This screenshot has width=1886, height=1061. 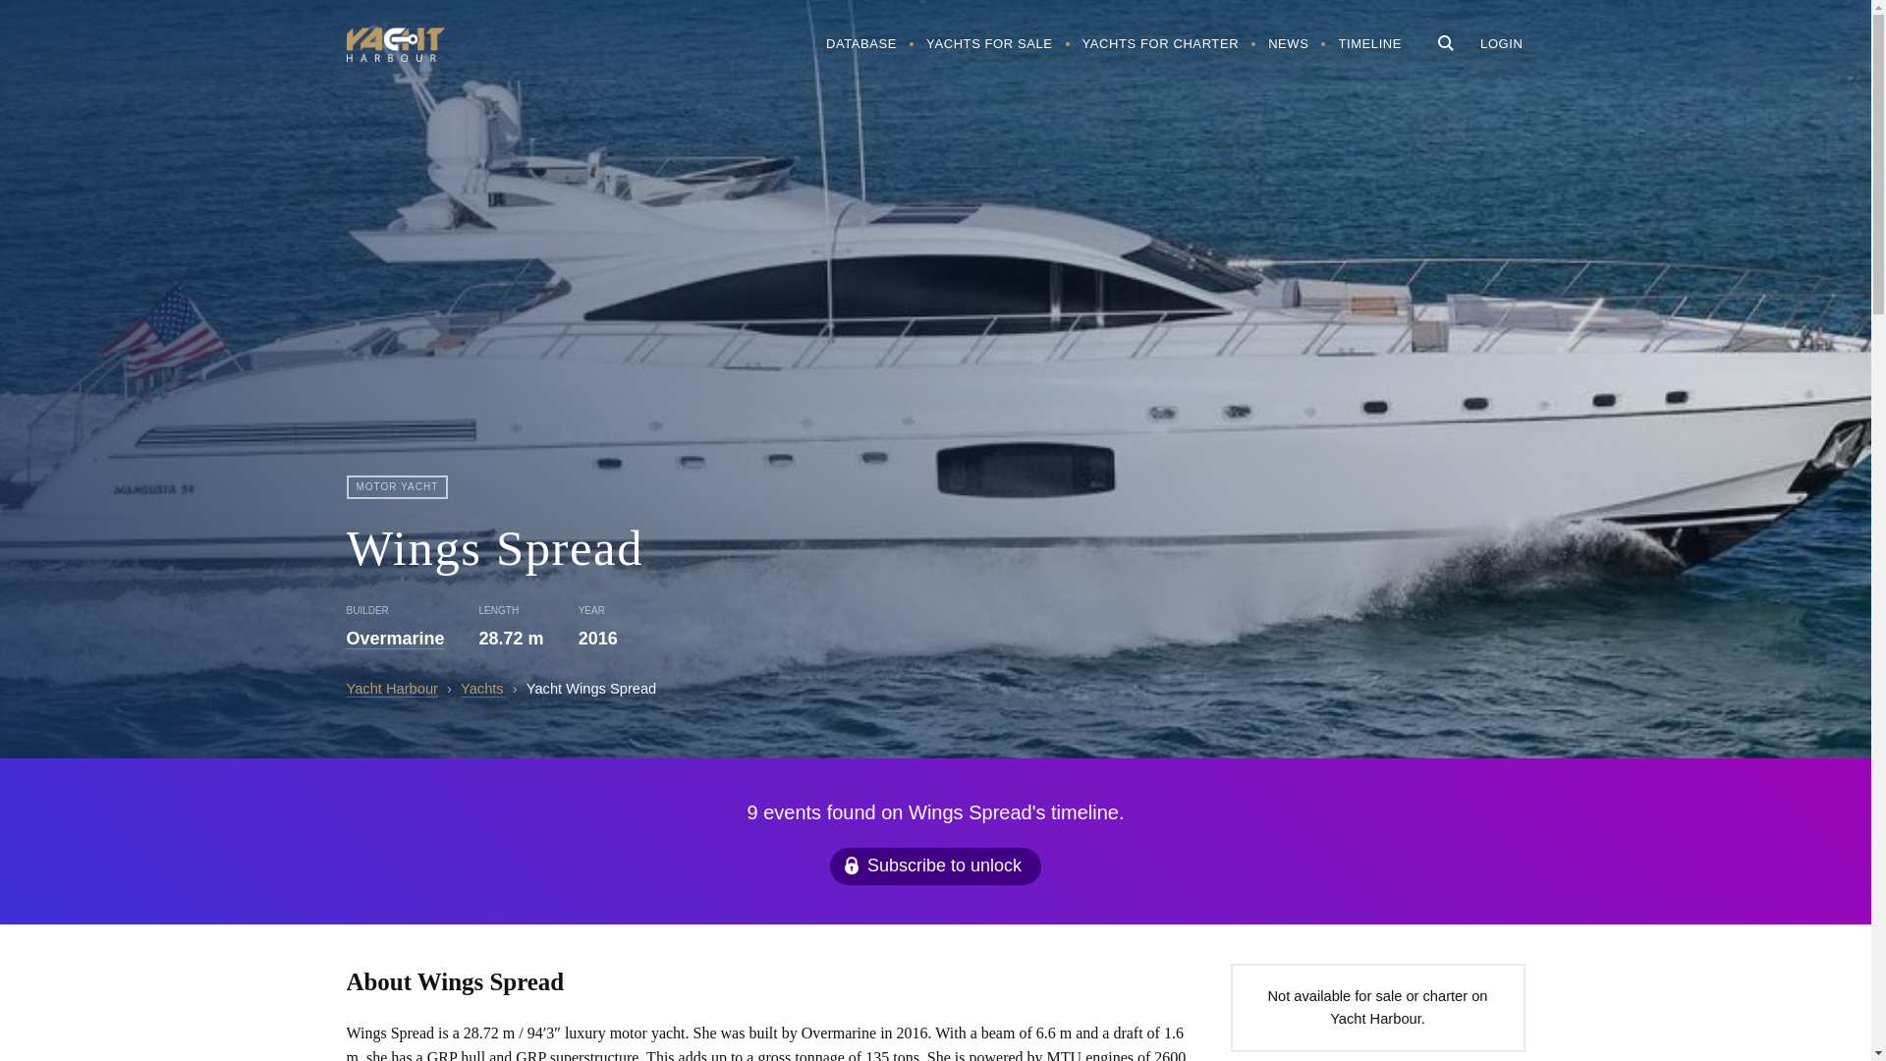 I want to click on Overmarine, so click(x=394, y=639).